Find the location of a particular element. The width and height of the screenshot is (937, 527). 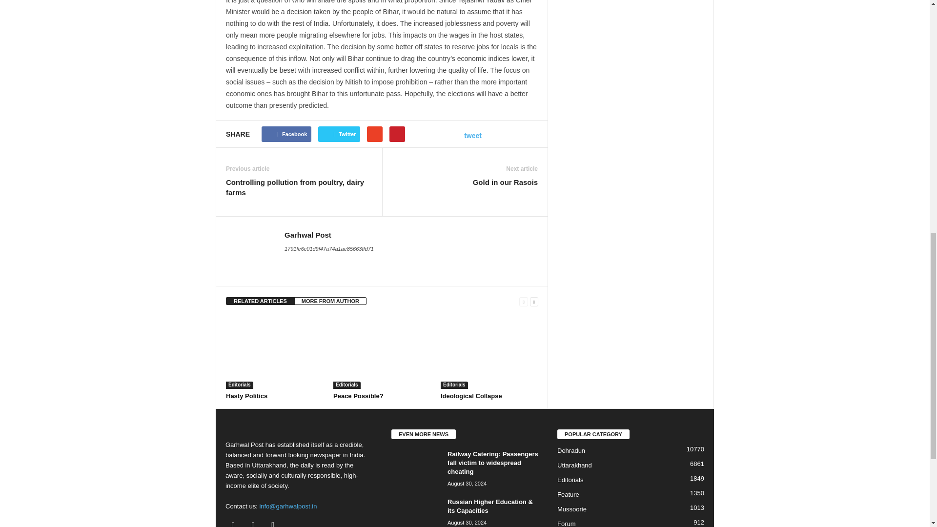

Youtube is located at coordinates (274, 524).